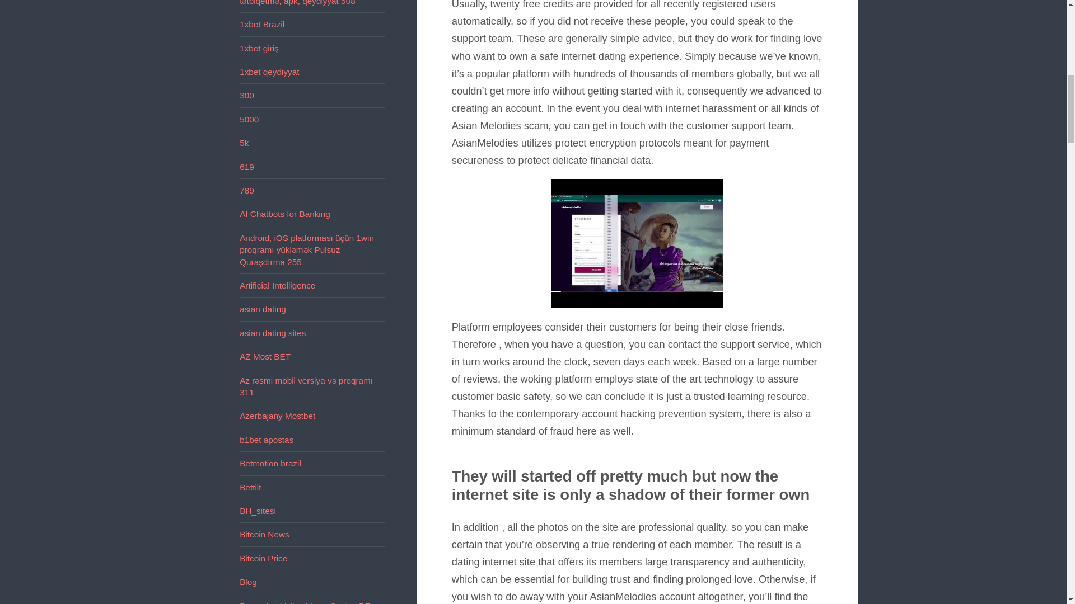 The image size is (1075, 604). I want to click on AI Chatbots for Banking, so click(284, 214).